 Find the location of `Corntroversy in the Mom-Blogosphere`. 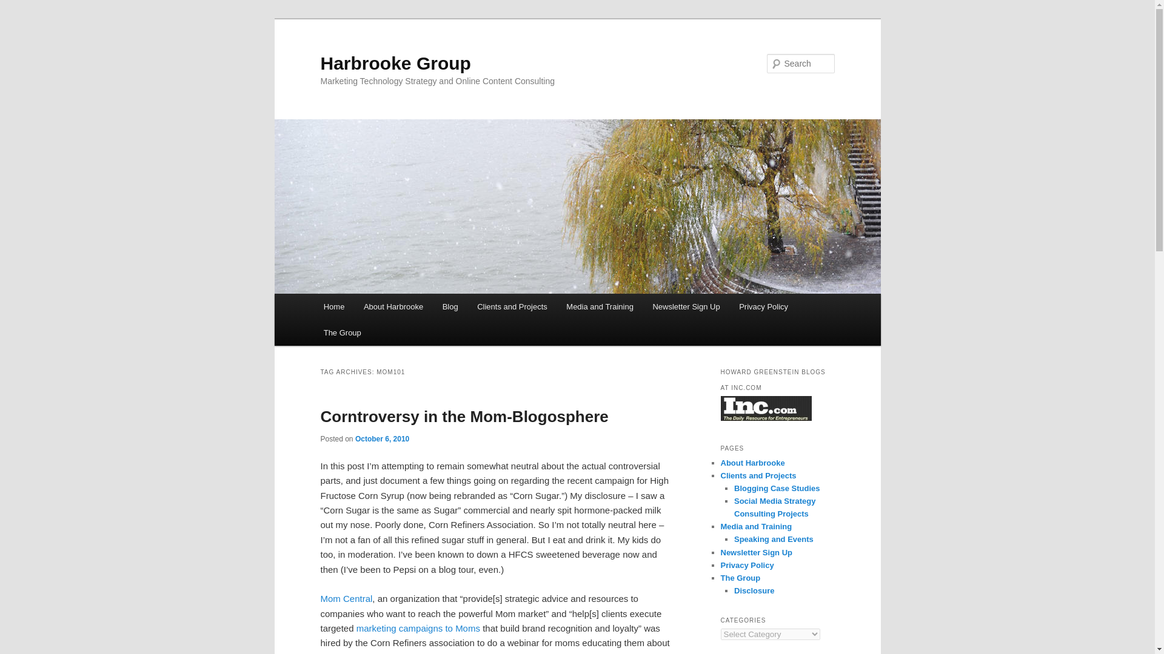

Corntroversy in the Mom-Blogosphere is located at coordinates (464, 417).